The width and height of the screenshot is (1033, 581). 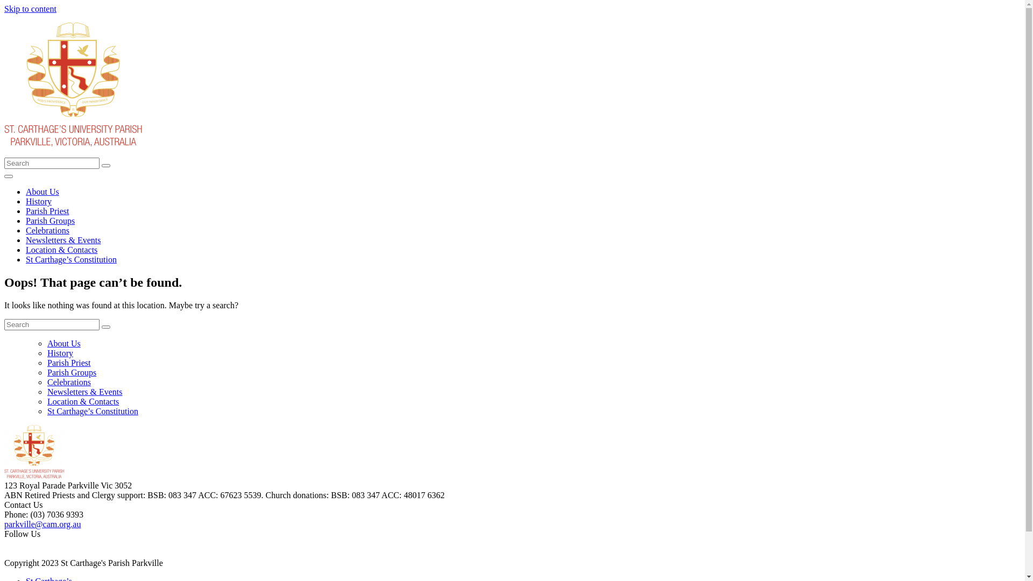 What do you see at coordinates (72, 372) in the screenshot?
I see `Parish Groups` at bounding box center [72, 372].